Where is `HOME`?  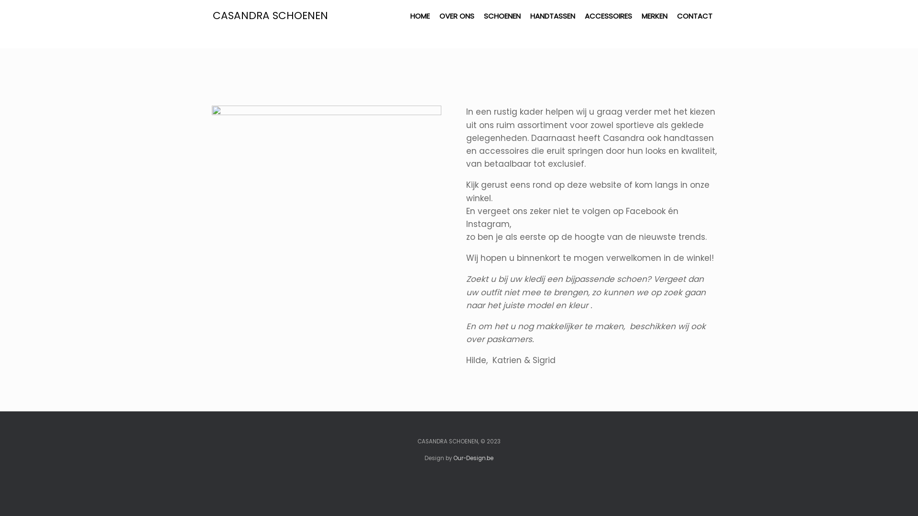 HOME is located at coordinates (420, 16).